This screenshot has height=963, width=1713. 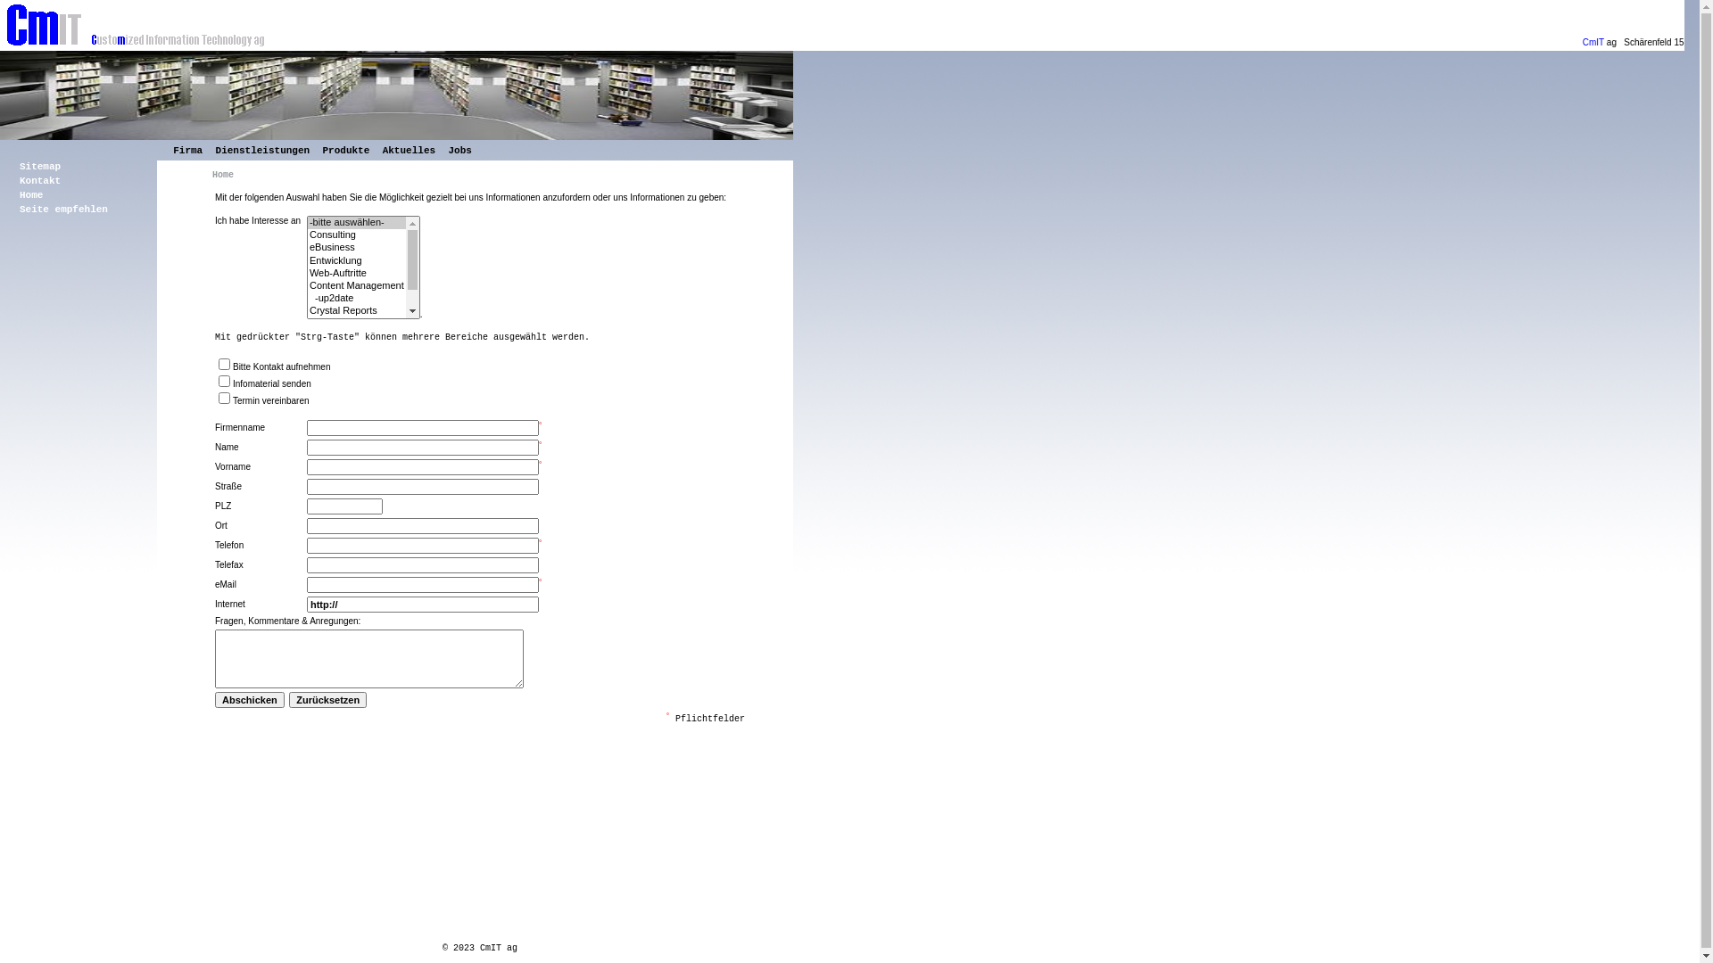 What do you see at coordinates (409, 150) in the screenshot?
I see `Aktuelles` at bounding box center [409, 150].